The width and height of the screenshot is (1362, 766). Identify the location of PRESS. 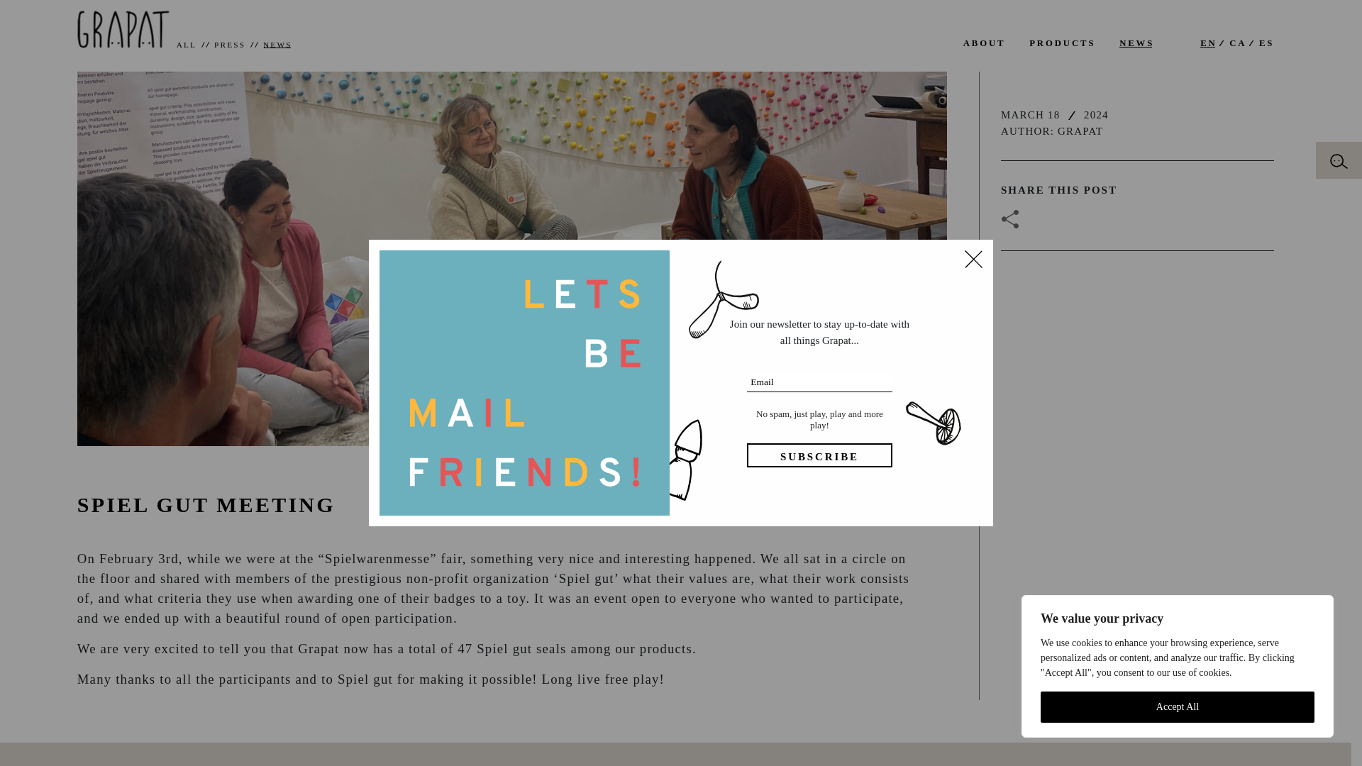
(223, 45).